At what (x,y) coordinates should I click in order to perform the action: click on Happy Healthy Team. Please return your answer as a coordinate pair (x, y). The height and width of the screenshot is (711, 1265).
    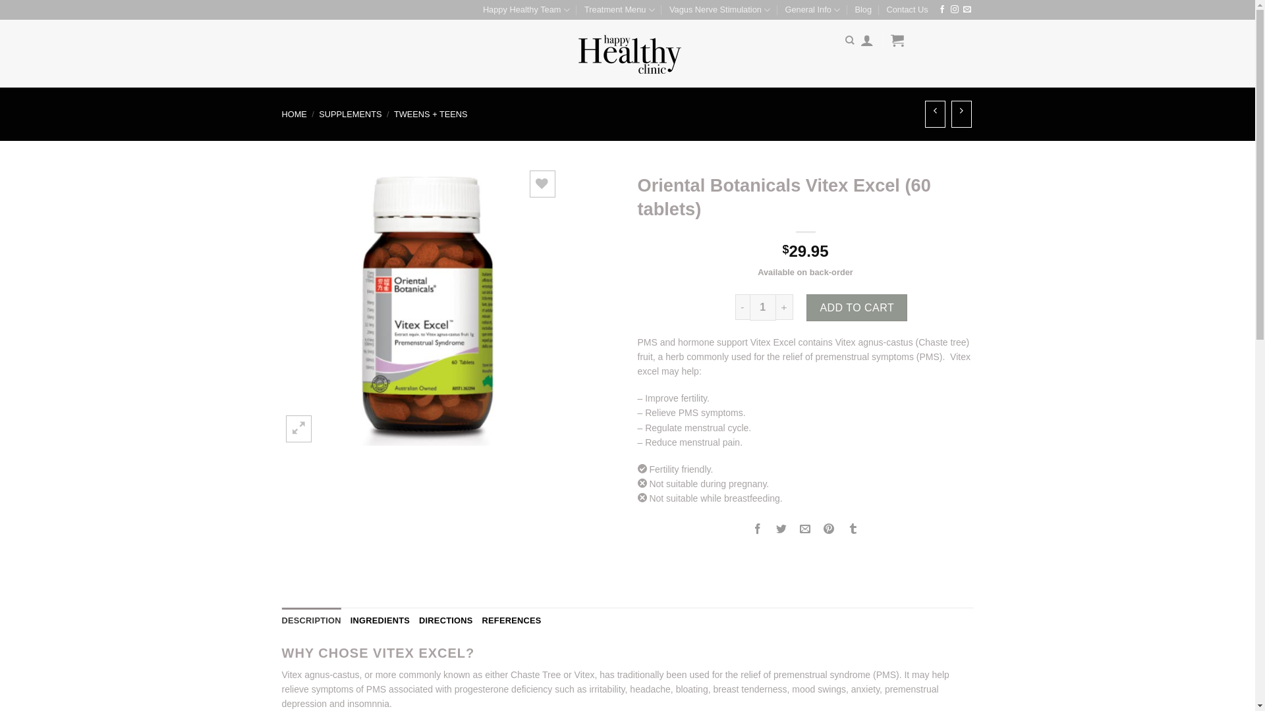
    Looking at the image, I should click on (526, 10).